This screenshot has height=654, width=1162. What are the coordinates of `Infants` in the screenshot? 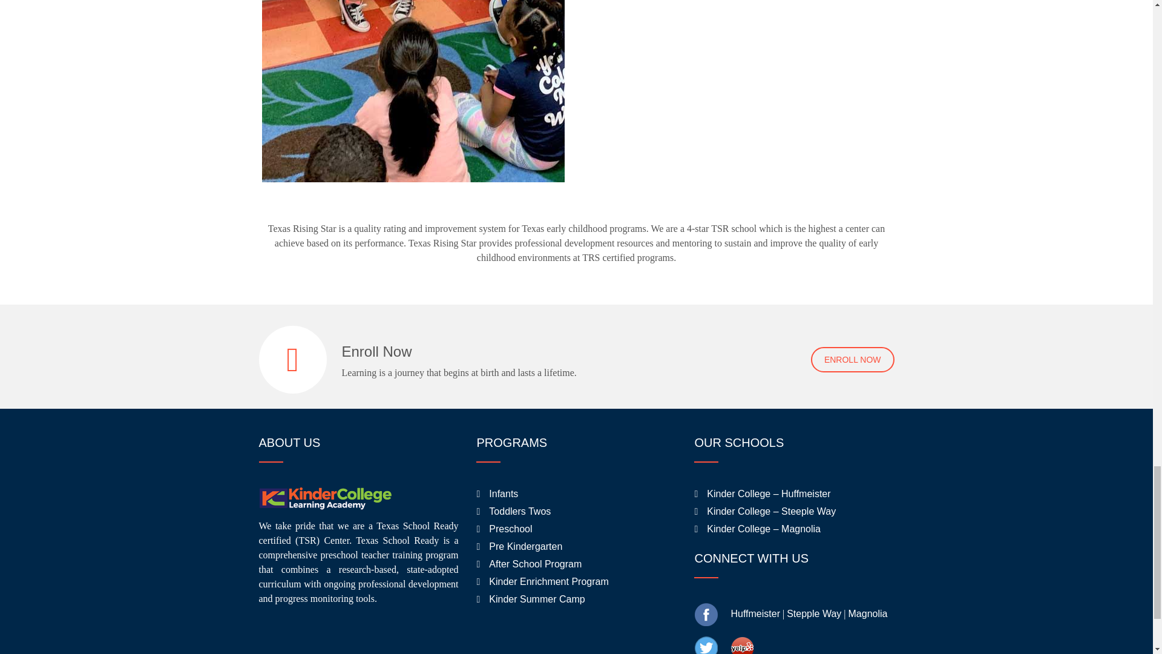 It's located at (504, 494).